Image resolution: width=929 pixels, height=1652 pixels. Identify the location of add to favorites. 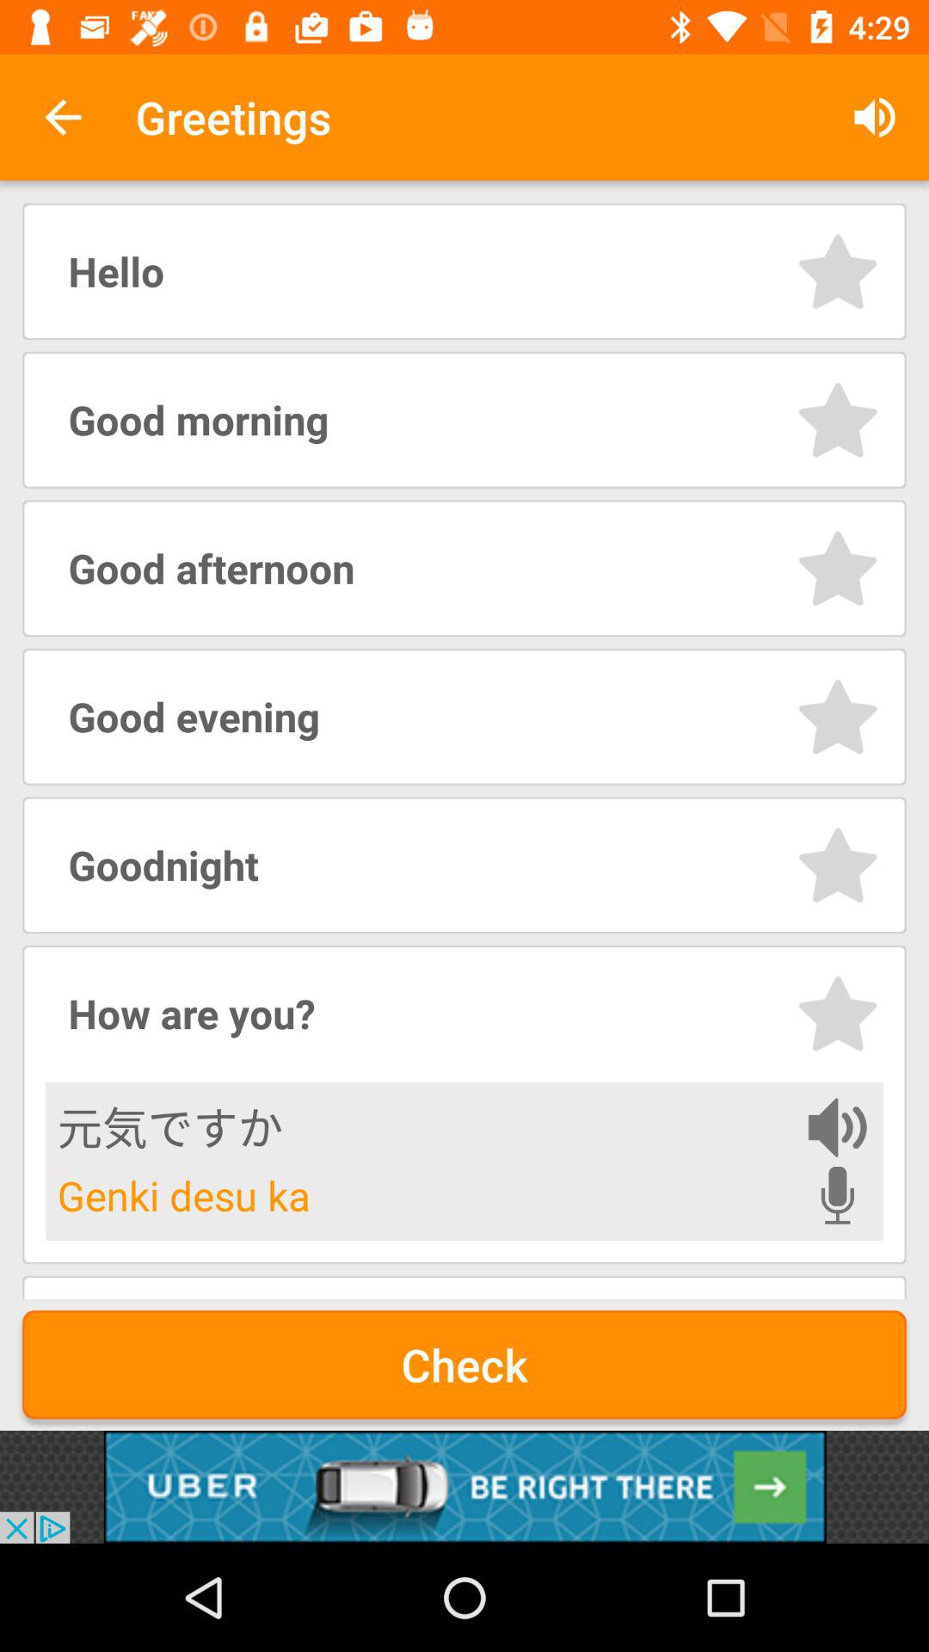
(838, 568).